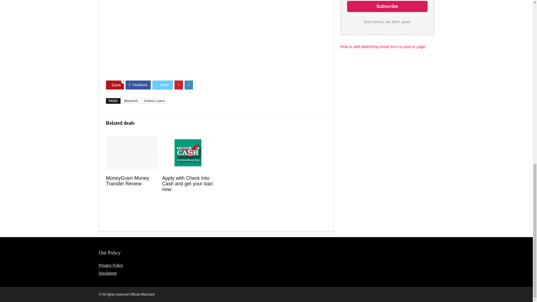 This screenshot has height=302, width=537. I want to click on Maxlend, so click(131, 101).